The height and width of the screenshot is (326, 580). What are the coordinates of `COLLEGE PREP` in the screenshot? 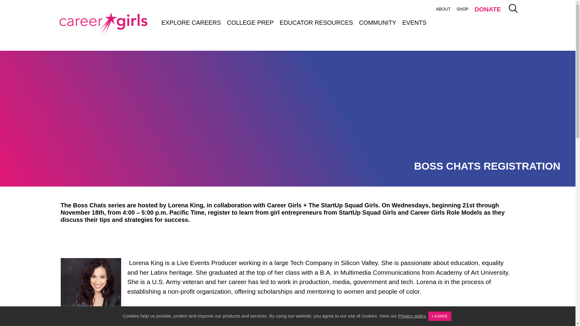 It's located at (250, 22).